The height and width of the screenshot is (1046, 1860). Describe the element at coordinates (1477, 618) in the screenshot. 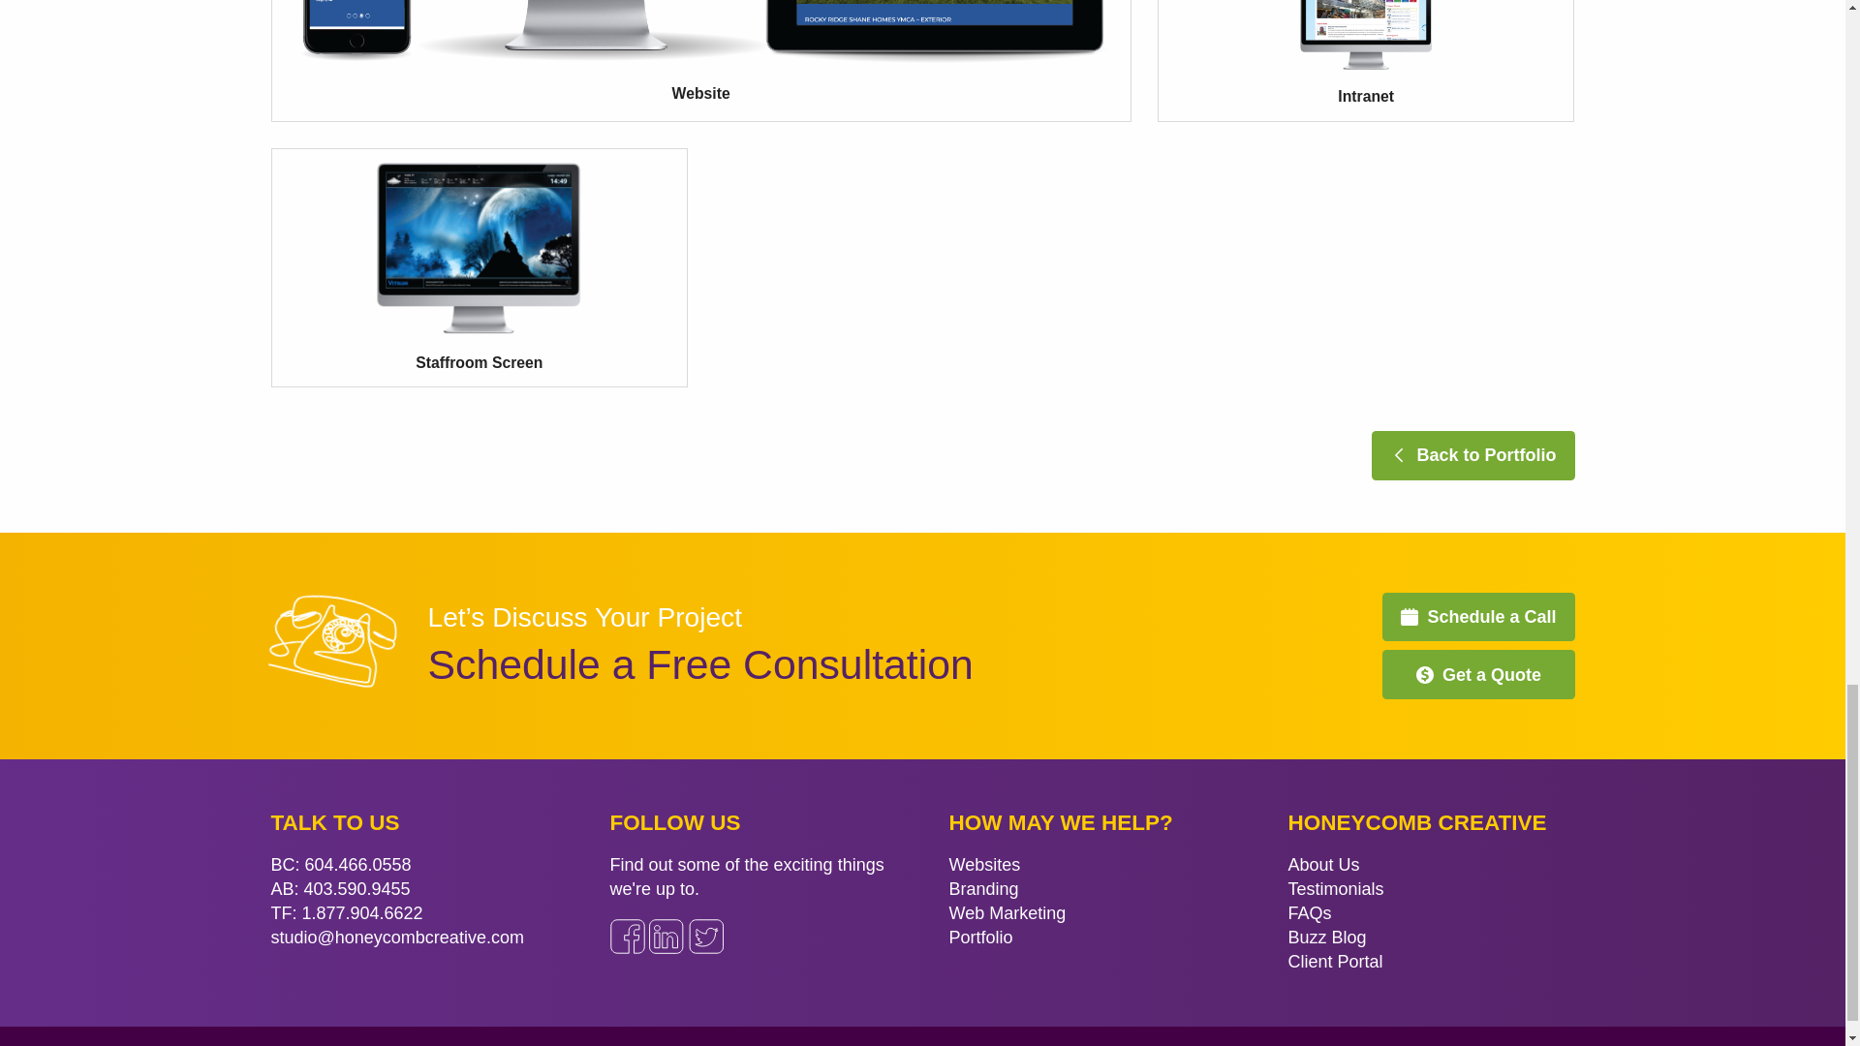

I see `Schedule a Call` at that location.